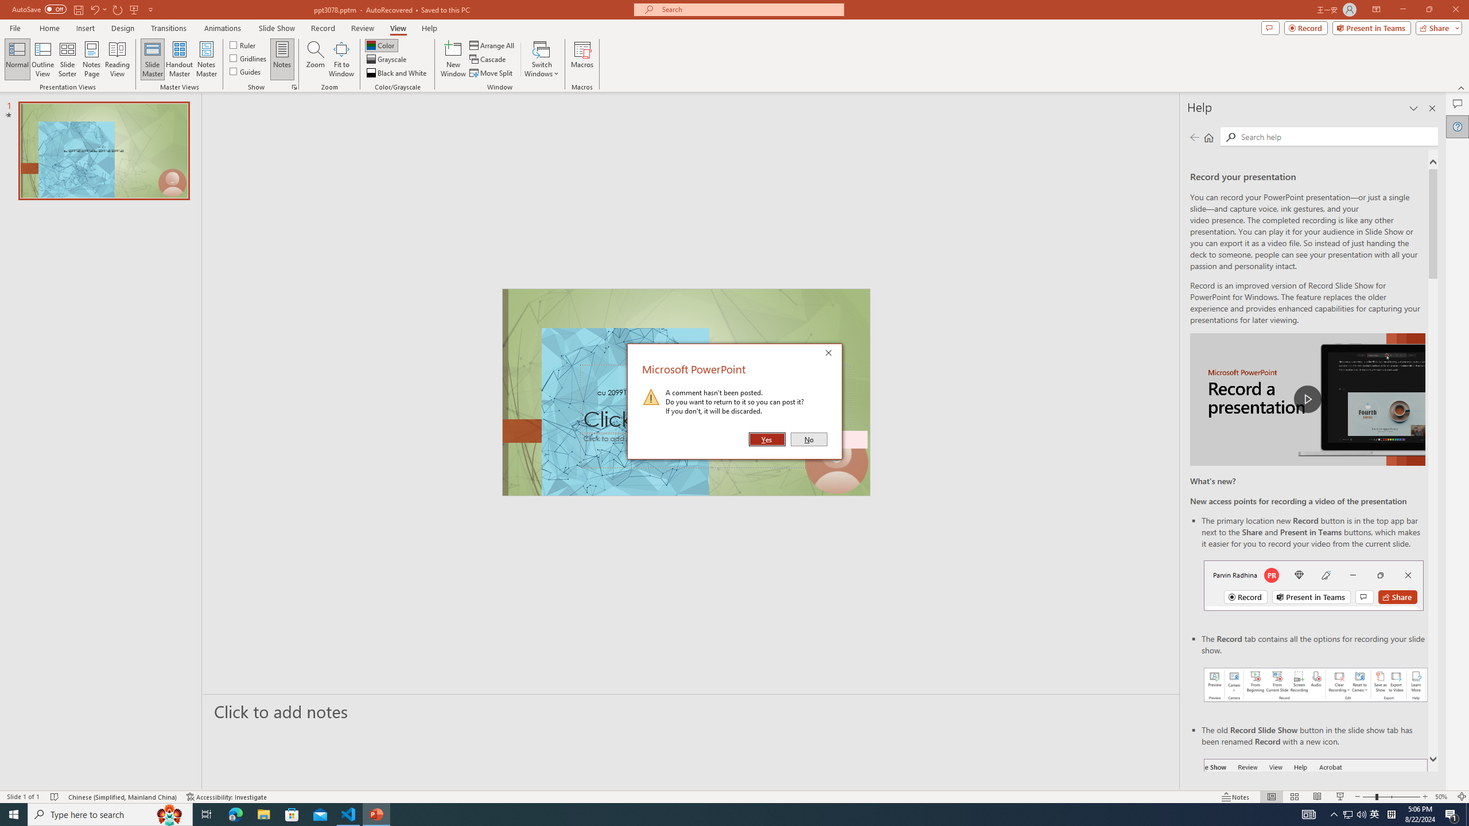 This screenshot has width=1469, height=826. I want to click on AutoSave, so click(39, 9).